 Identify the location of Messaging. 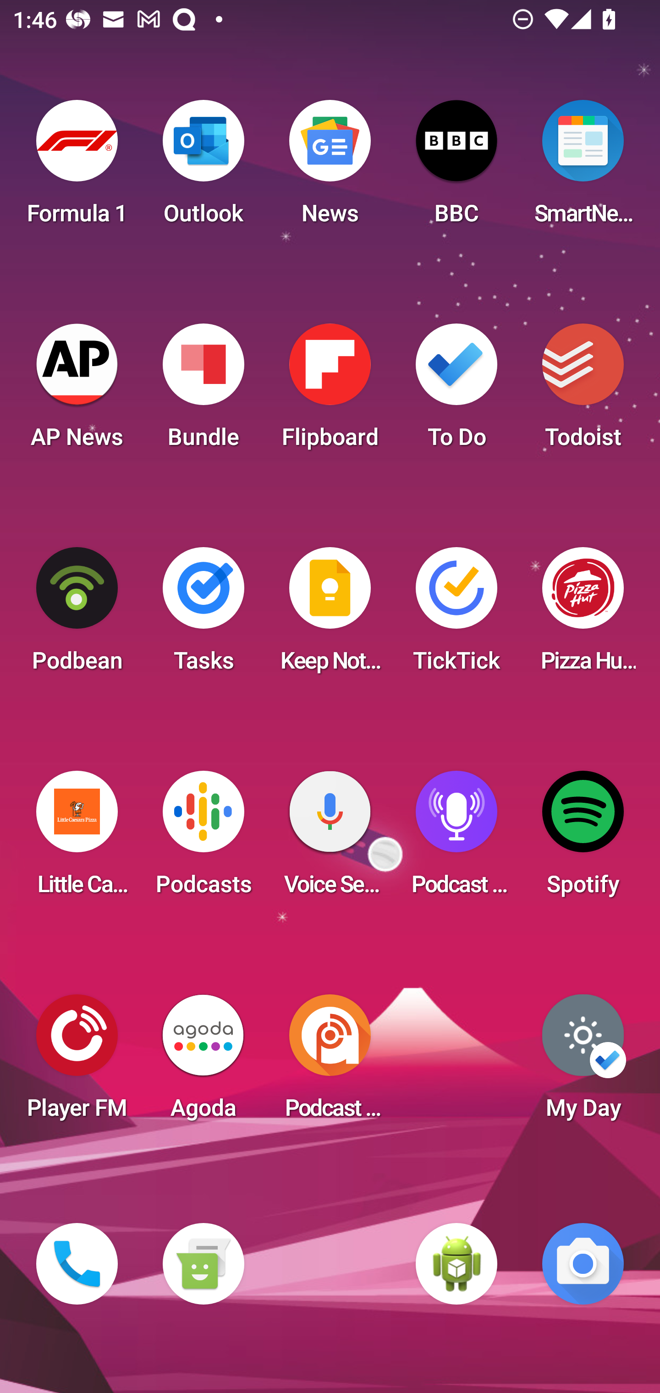
(203, 1264).